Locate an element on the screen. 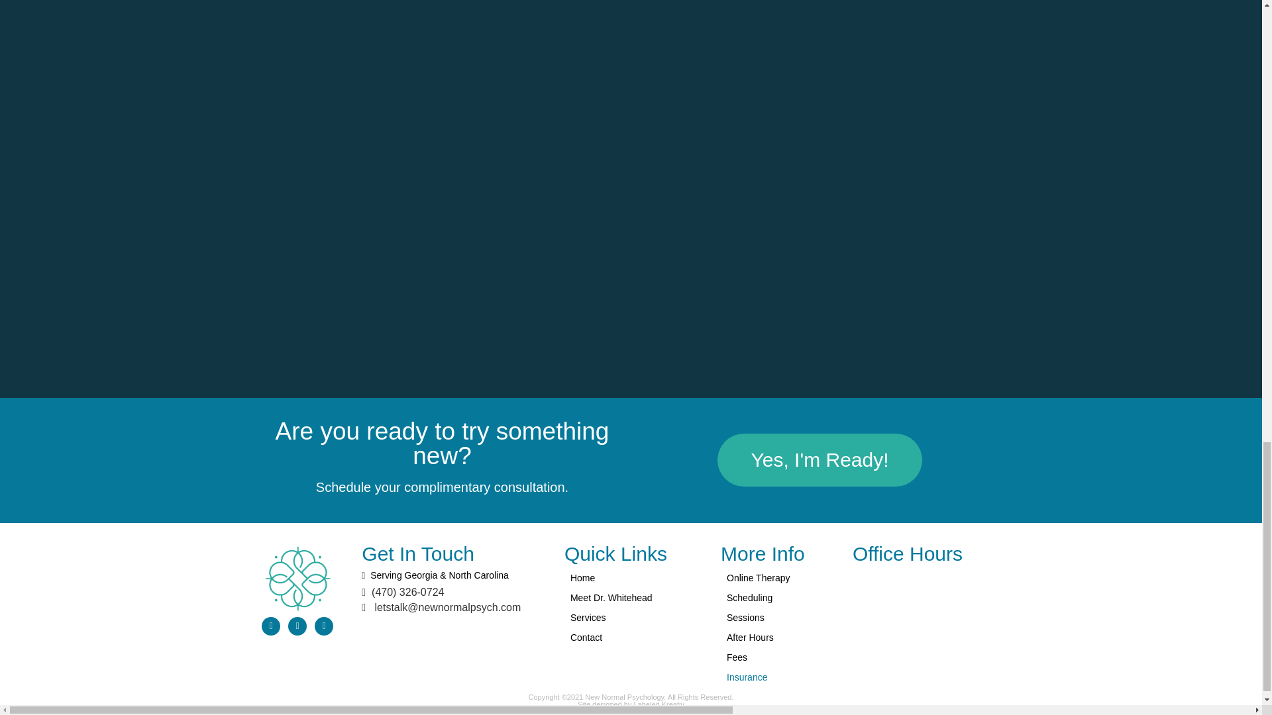 This screenshot has height=715, width=1272. Contact is located at coordinates (632, 638).